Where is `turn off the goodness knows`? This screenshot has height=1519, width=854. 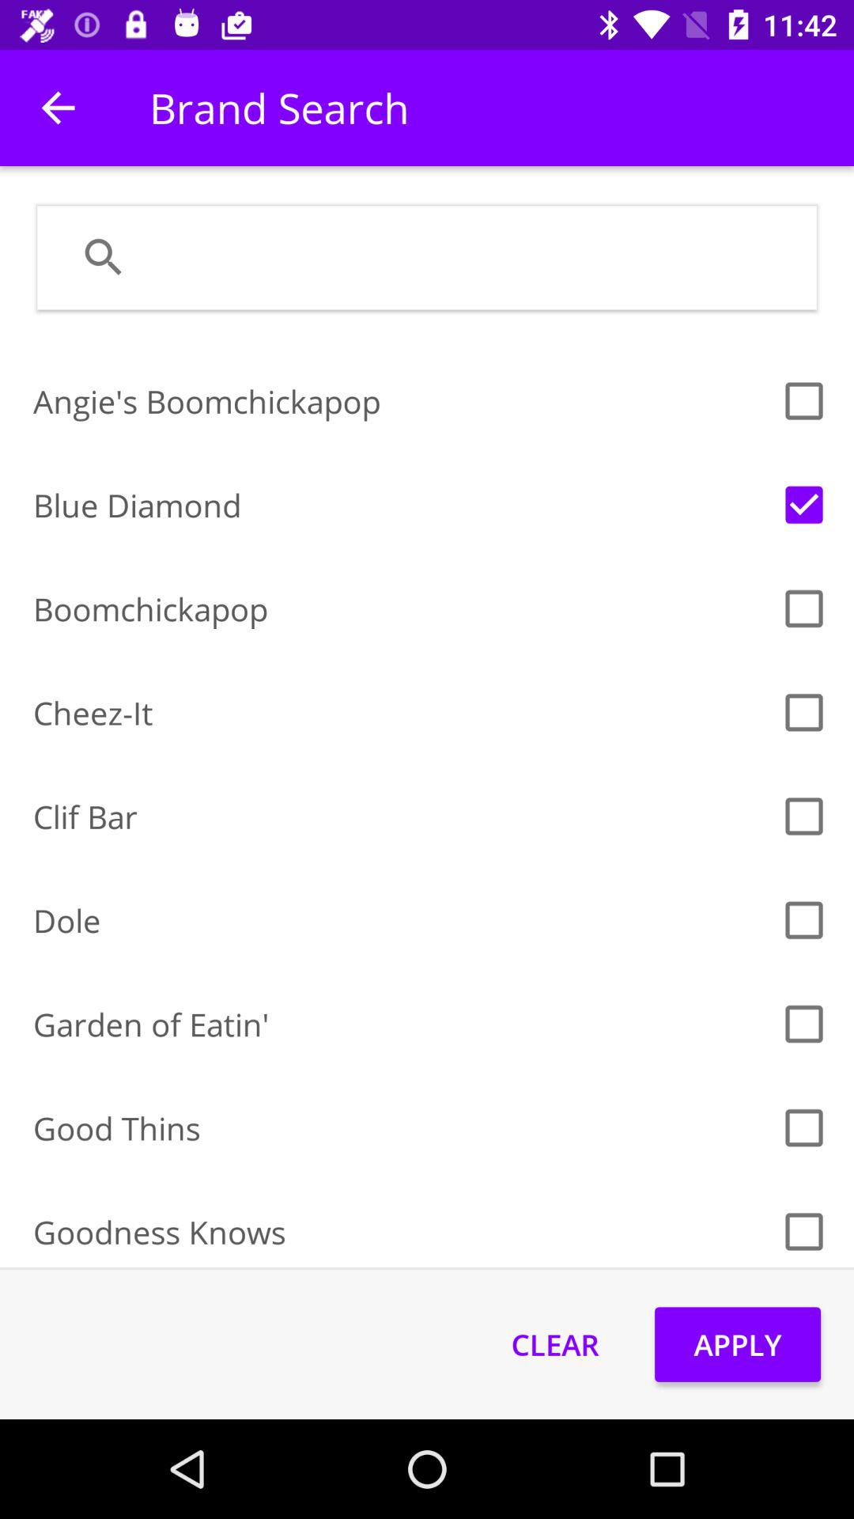 turn off the goodness knows is located at coordinates (402, 1231).